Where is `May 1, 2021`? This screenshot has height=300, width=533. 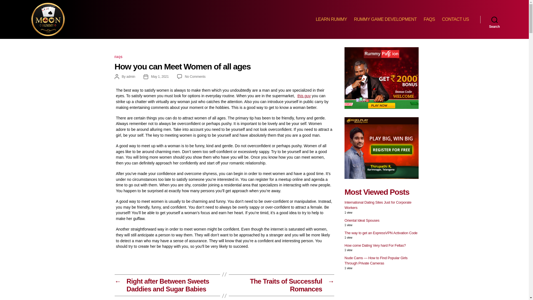
May 1, 2021 is located at coordinates (160, 76).